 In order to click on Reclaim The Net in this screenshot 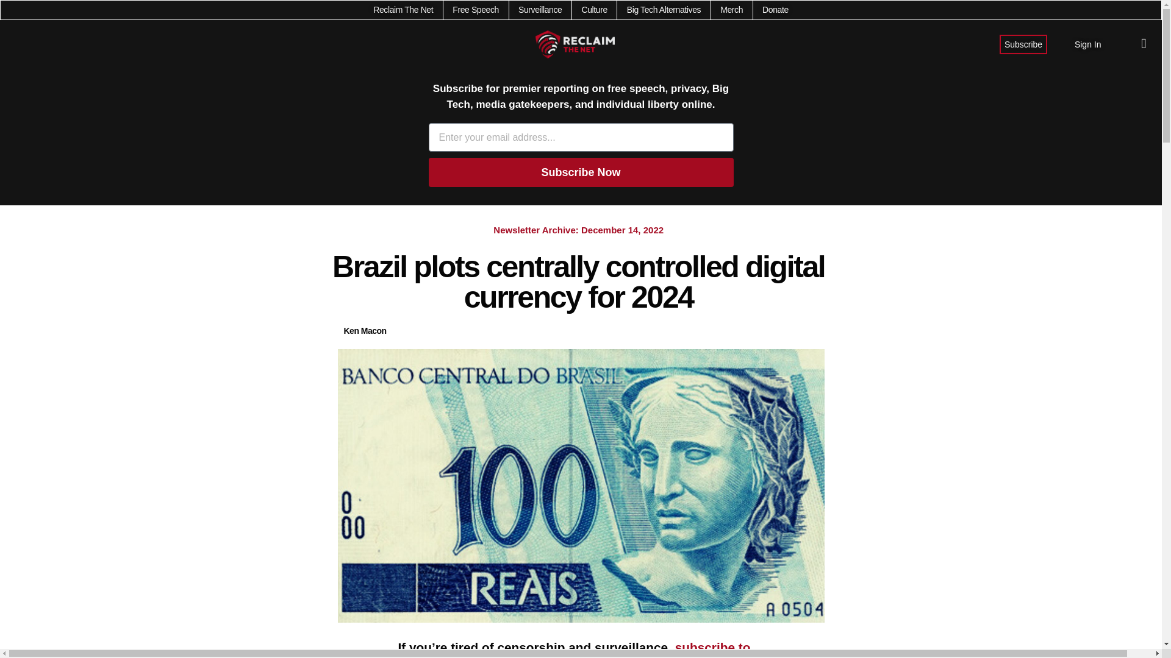, I will do `click(403, 10)`.